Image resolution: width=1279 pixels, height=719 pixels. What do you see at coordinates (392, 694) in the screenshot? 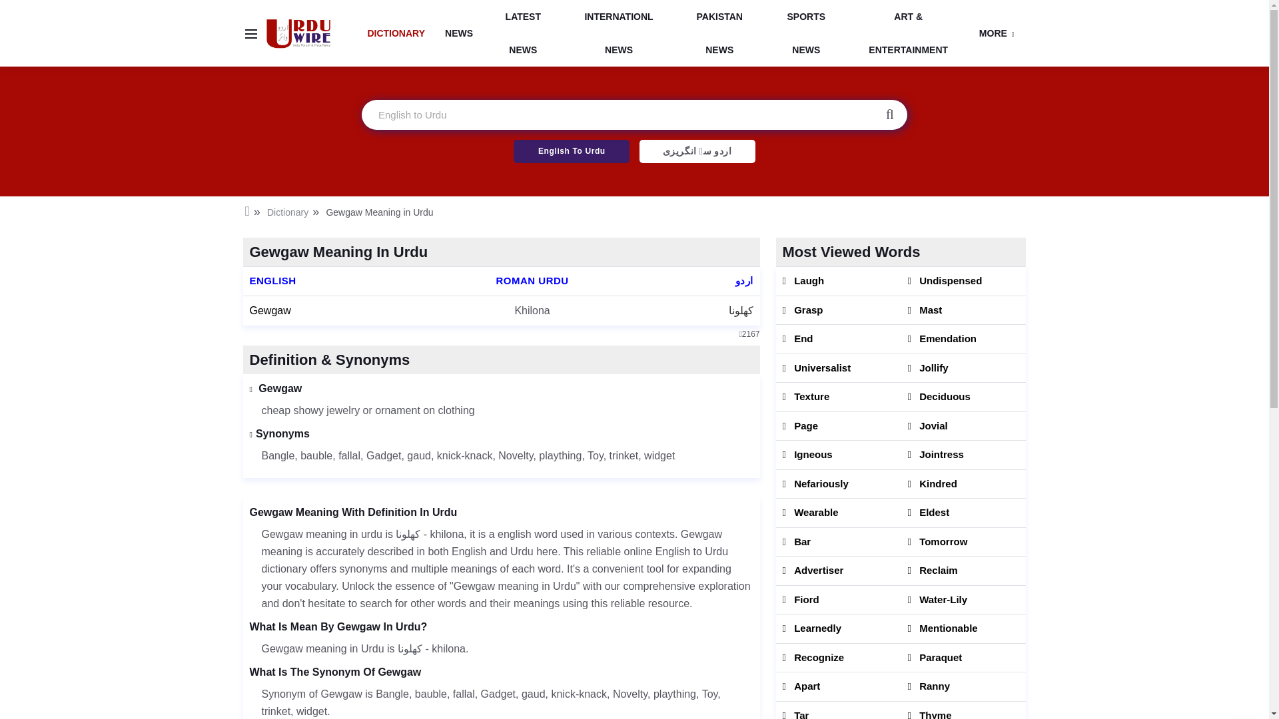
I see `Bangle` at bounding box center [392, 694].